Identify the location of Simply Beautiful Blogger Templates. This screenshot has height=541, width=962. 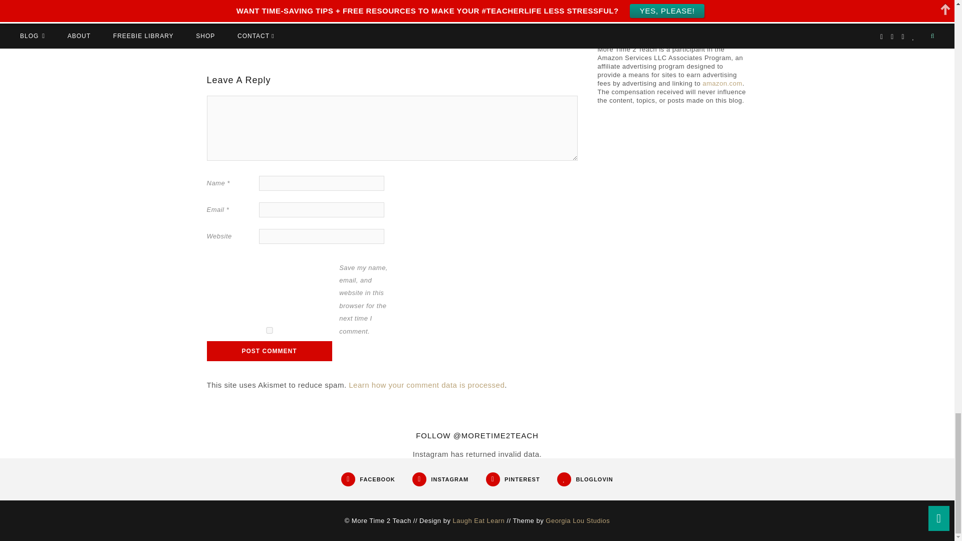
(577, 520).